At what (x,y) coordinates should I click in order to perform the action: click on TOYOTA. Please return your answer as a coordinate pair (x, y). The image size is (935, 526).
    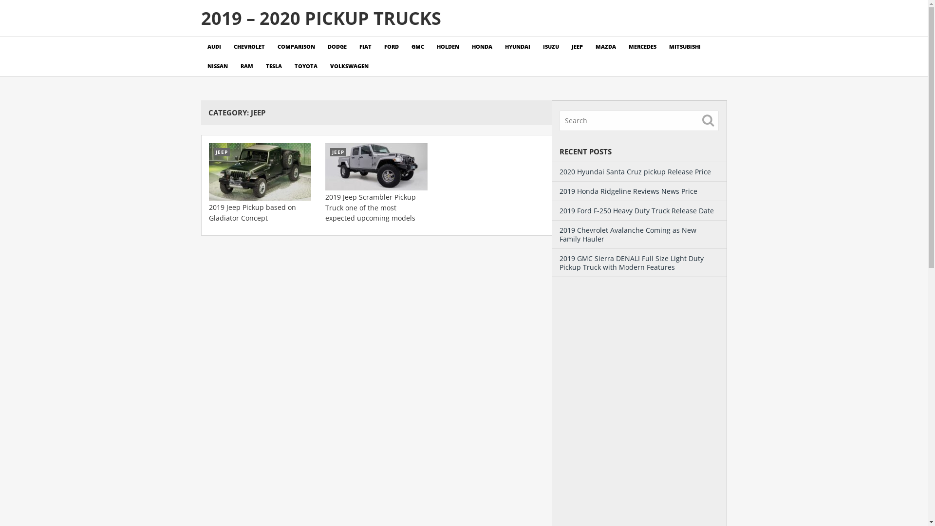
    Looking at the image, I should click on (306, 66).